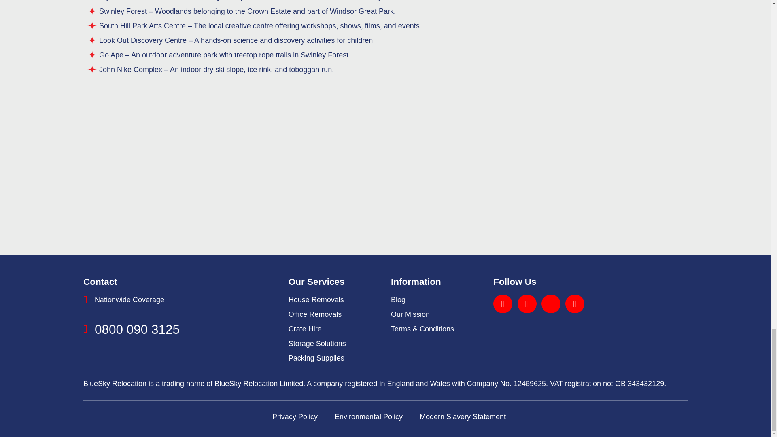 This screenshot has width=777, height=437. Describe the element at coordinates (137, 329) in the screenshot. I see `0800 090 3125` at that location.